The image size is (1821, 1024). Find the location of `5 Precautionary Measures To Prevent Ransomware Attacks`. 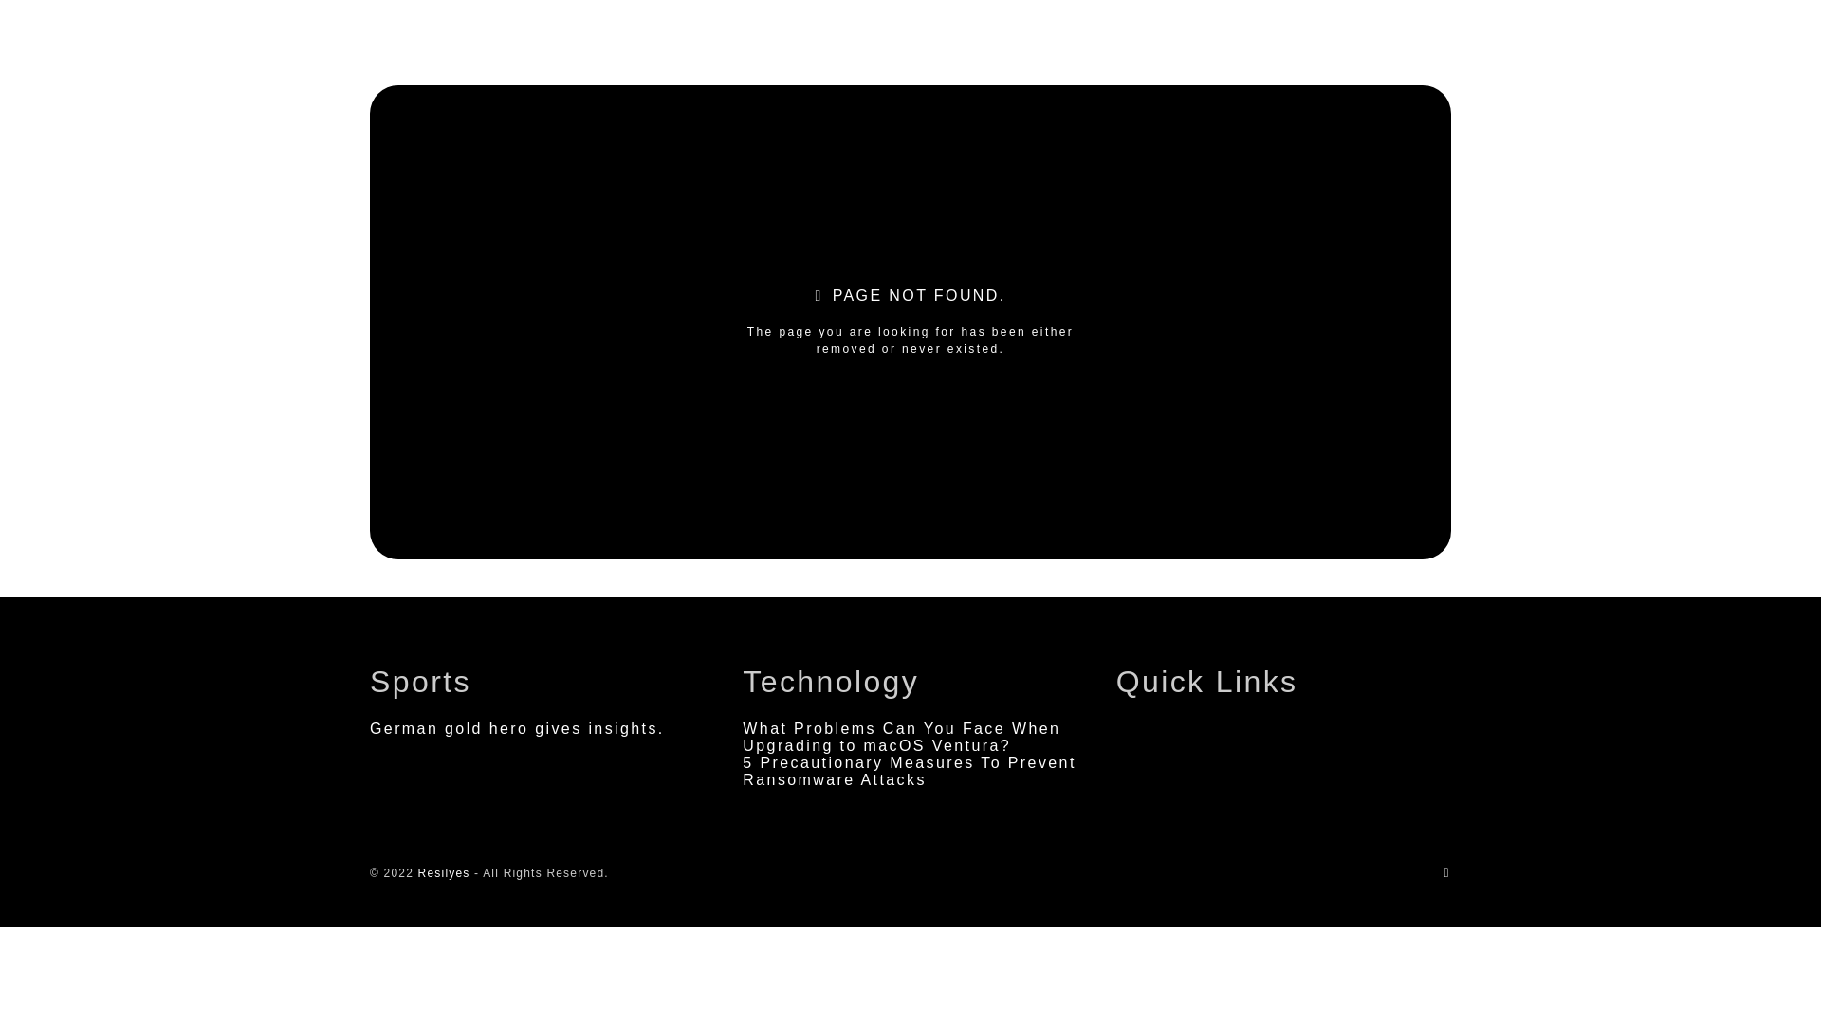

5 Precautionary Measures To Prevent Ransomware Attacks is located at coordinates (909, 770).